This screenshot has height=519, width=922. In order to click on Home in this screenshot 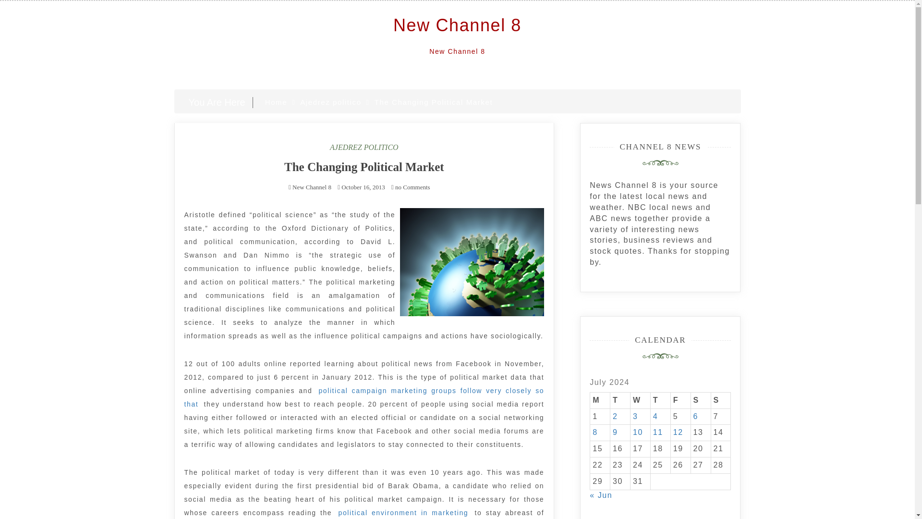, I will do `click(276, 102)`.